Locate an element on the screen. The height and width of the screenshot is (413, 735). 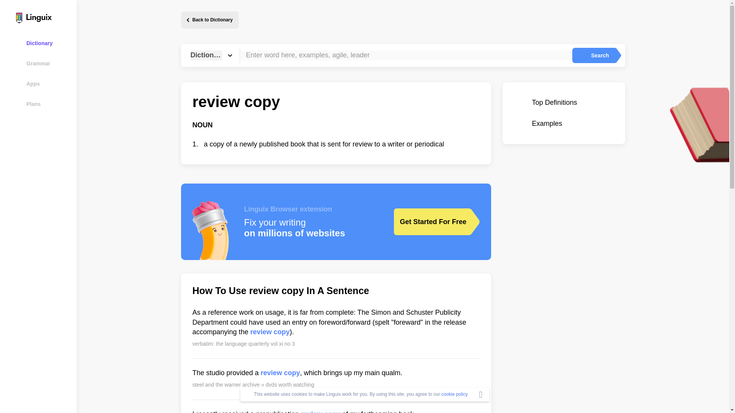
Apps is located at coordinates (43, 83).